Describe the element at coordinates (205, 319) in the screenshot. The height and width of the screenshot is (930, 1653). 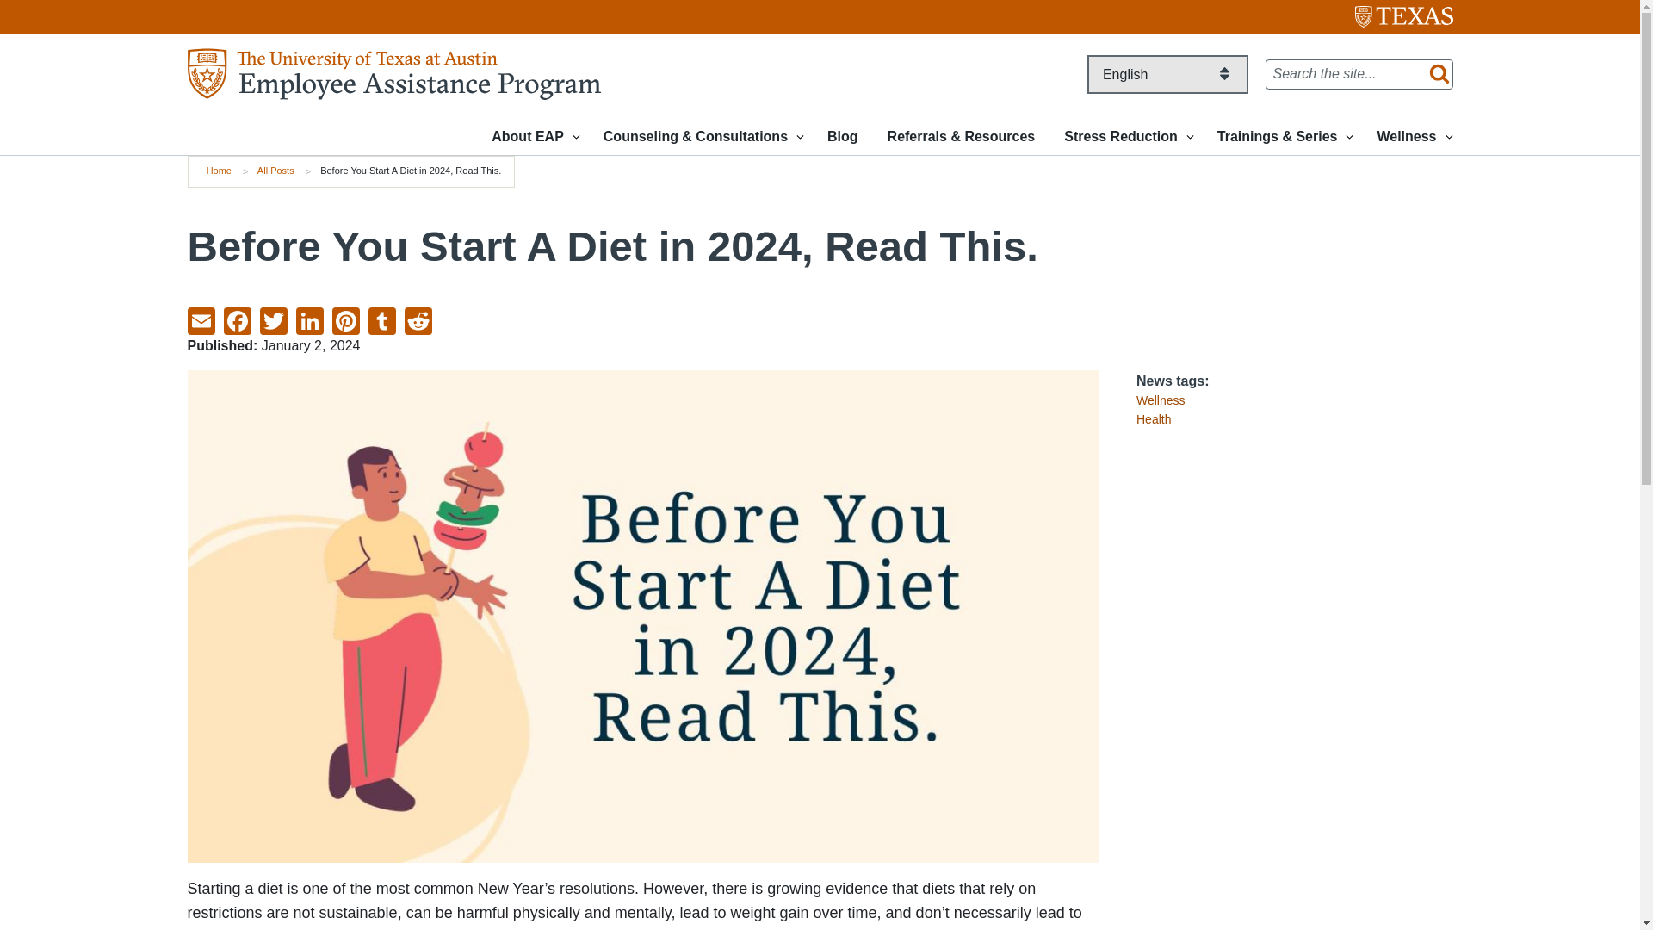
I see `Email` at that location.